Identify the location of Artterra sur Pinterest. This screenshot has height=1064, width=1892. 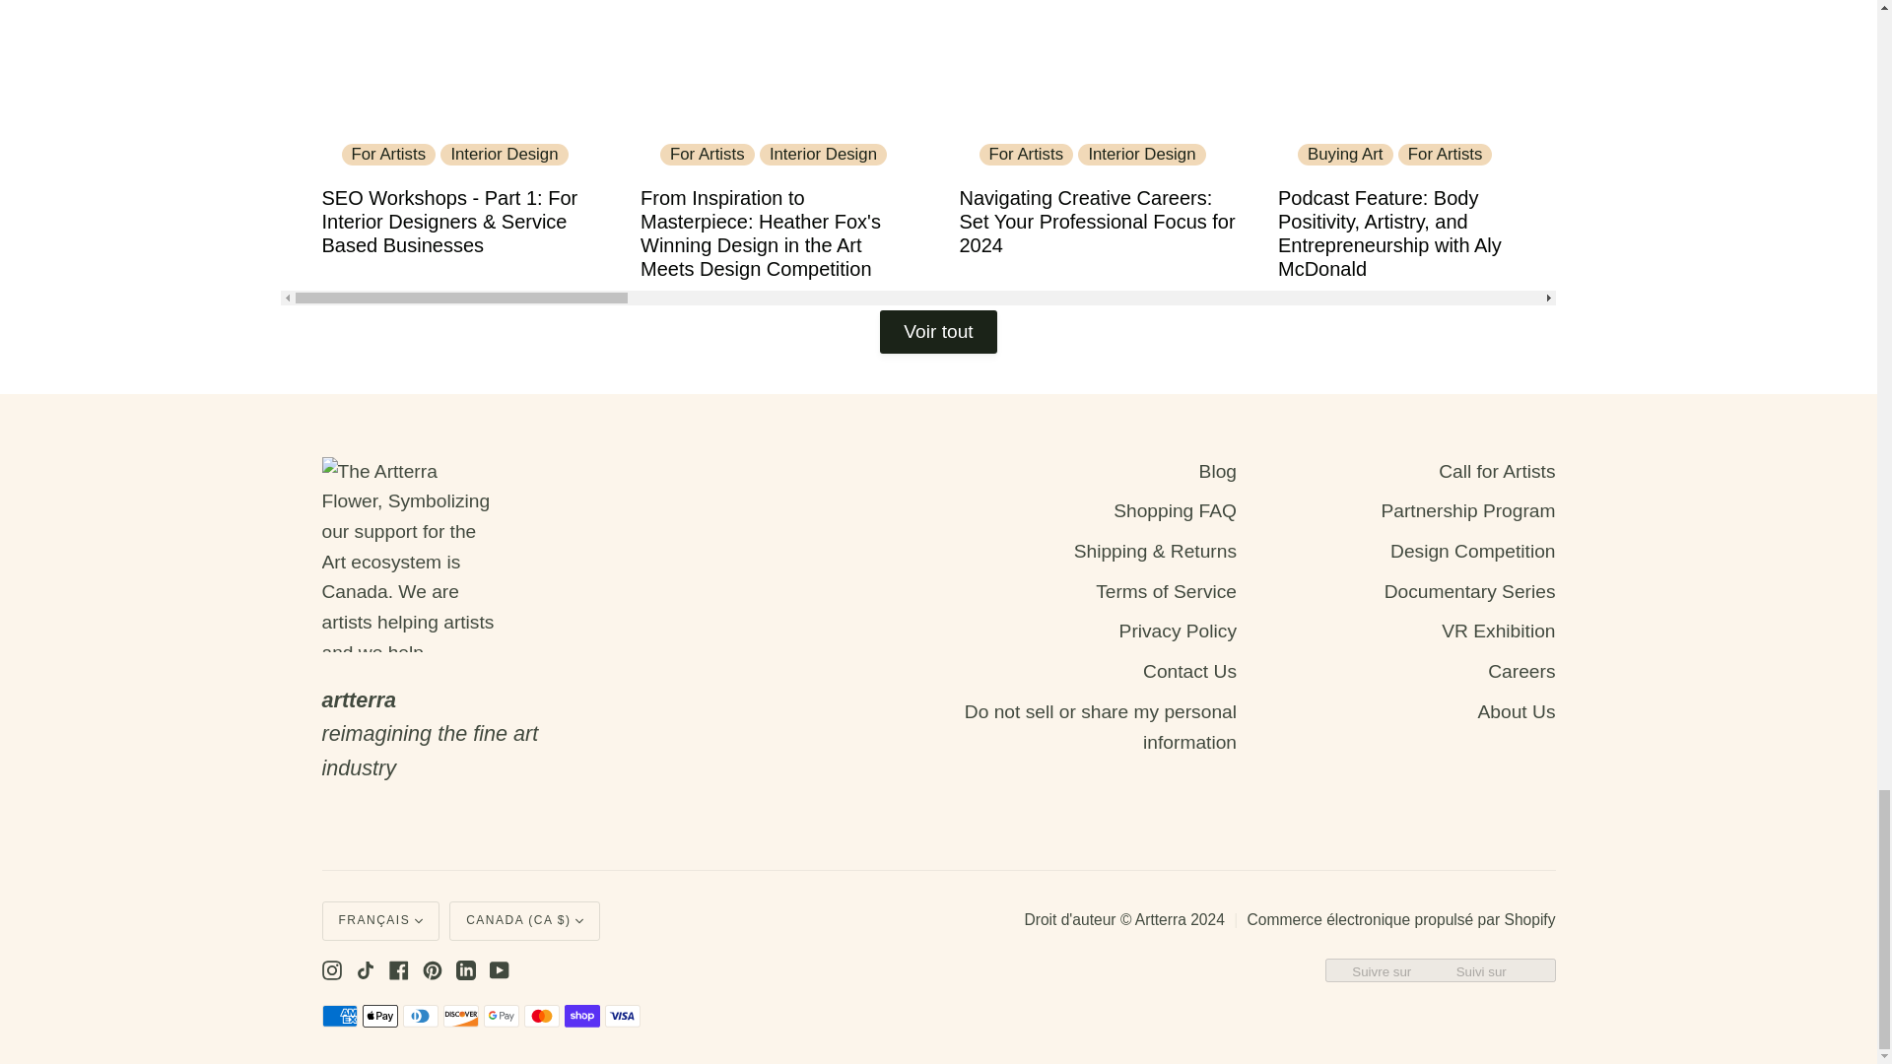
(432, 969).